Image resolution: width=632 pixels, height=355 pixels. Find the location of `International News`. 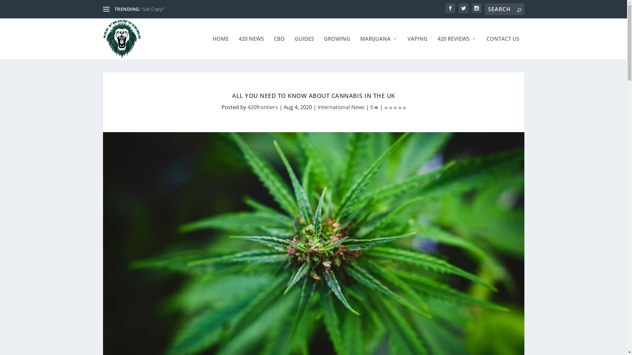

International News is located at coordinates (341, 107).